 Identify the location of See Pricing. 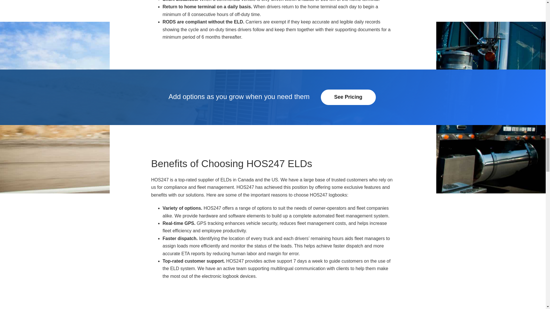
(348, 97).